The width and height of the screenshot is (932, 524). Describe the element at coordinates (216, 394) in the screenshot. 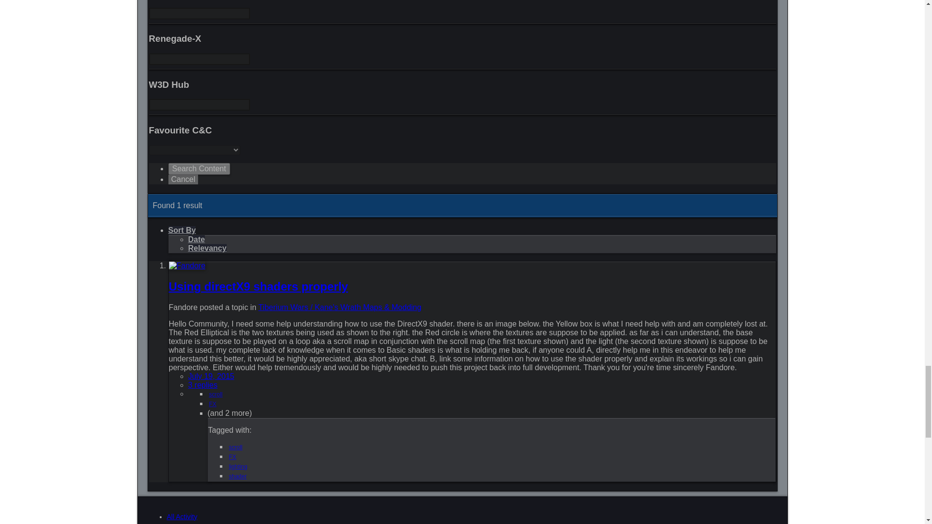

I see `Find other content tagged with 'scroll'` at that location.